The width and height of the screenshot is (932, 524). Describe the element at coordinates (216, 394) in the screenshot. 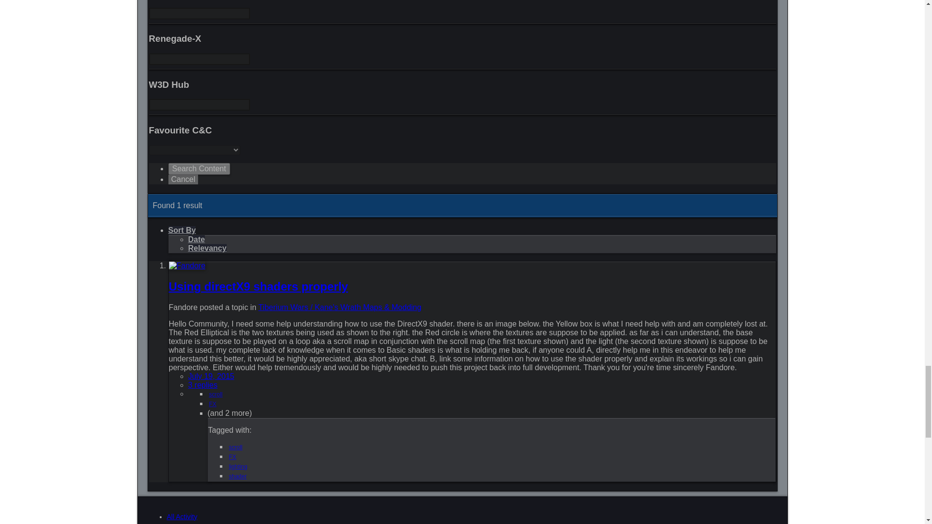

I see `Find other content tagged with 'scroll'` at that location.